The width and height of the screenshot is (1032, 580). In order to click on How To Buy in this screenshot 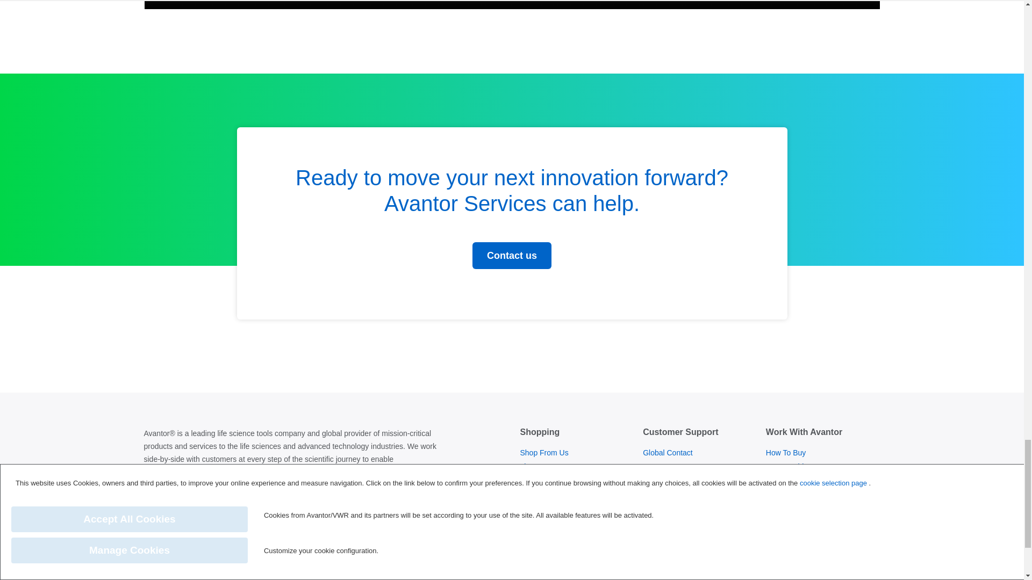, I will do `click(786, 453)`.